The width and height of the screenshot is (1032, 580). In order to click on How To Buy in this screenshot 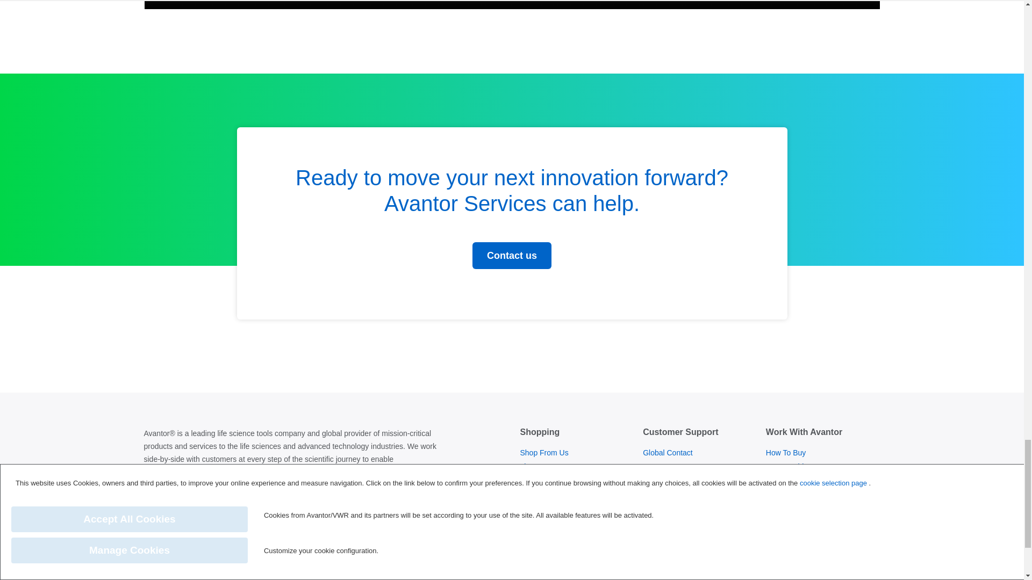, I will do `click(786, 453)`.